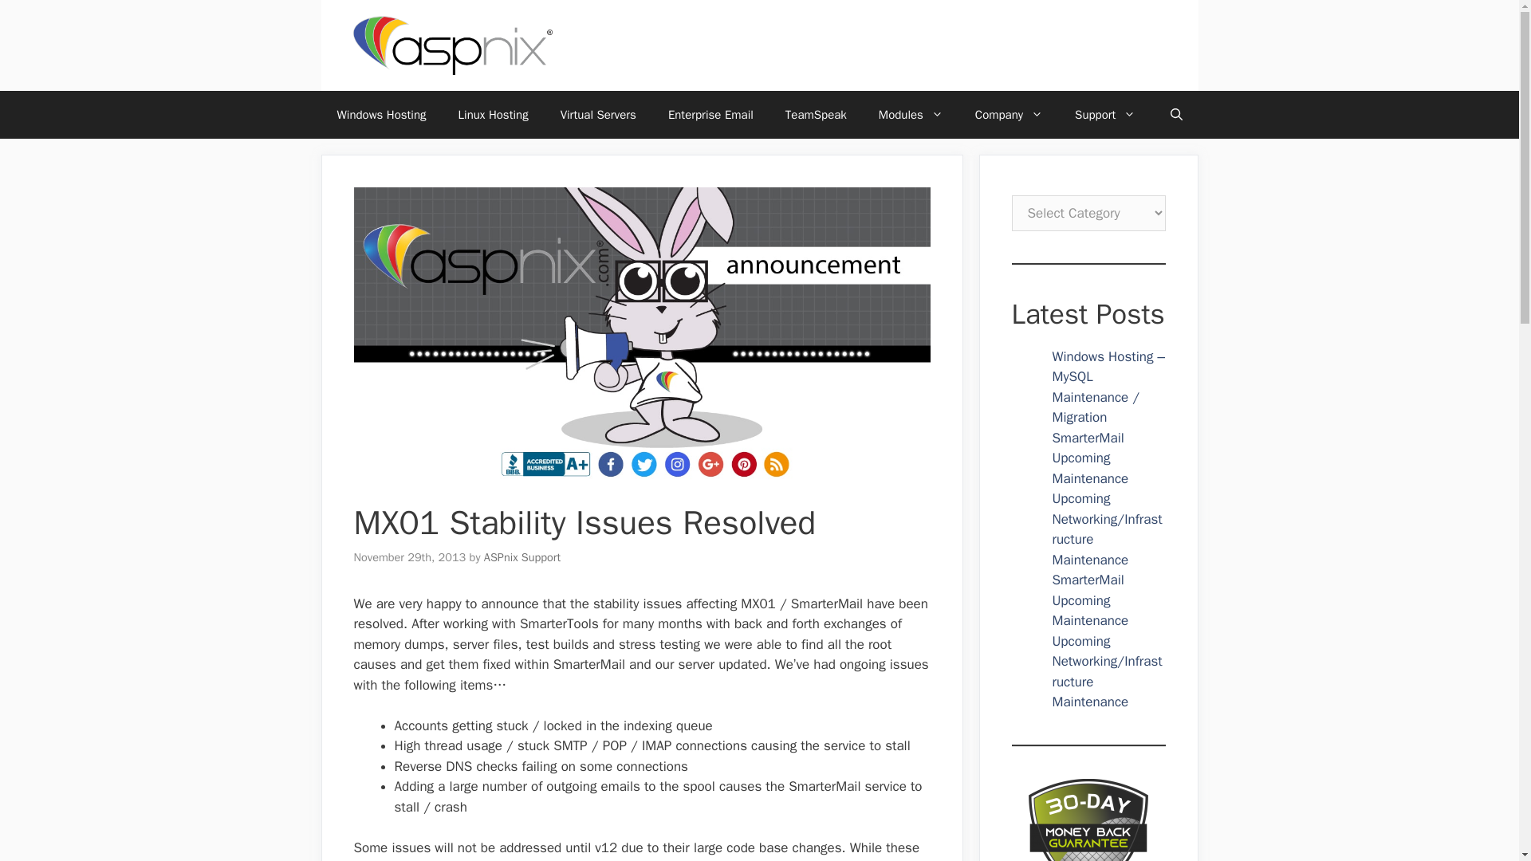  What do you see at coordinates (710, 115) in the screenshot?
I see `Hosted Email` at bounding box center [710, 115].